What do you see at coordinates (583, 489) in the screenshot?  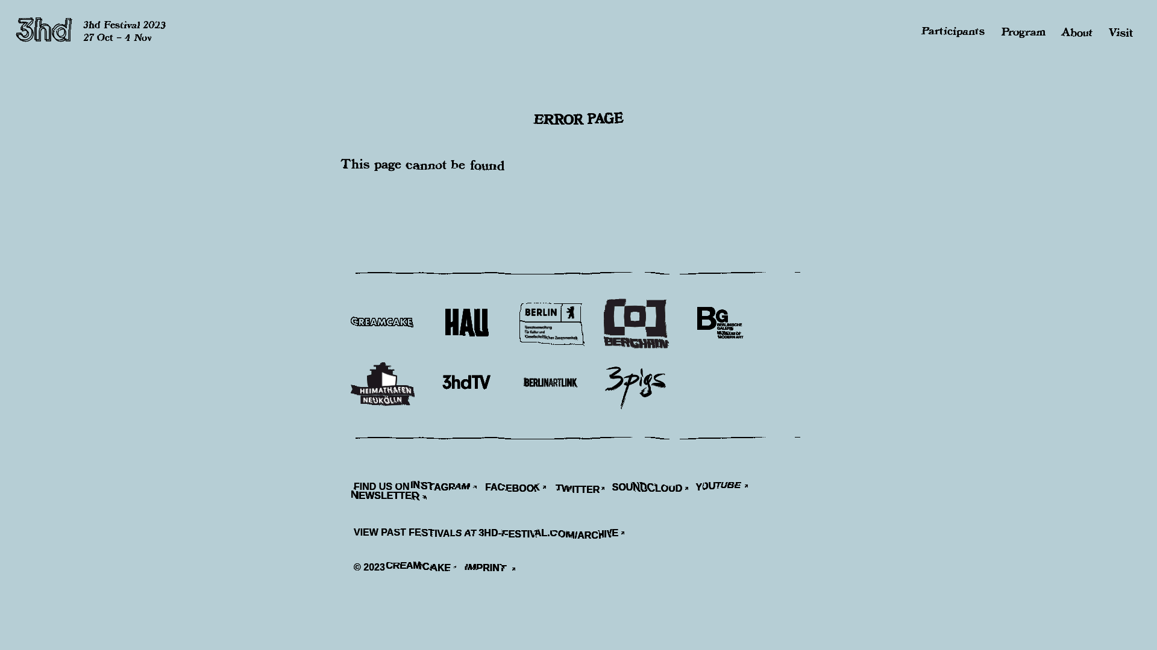 I see `TWITTER` at bounding box center [583, 489].